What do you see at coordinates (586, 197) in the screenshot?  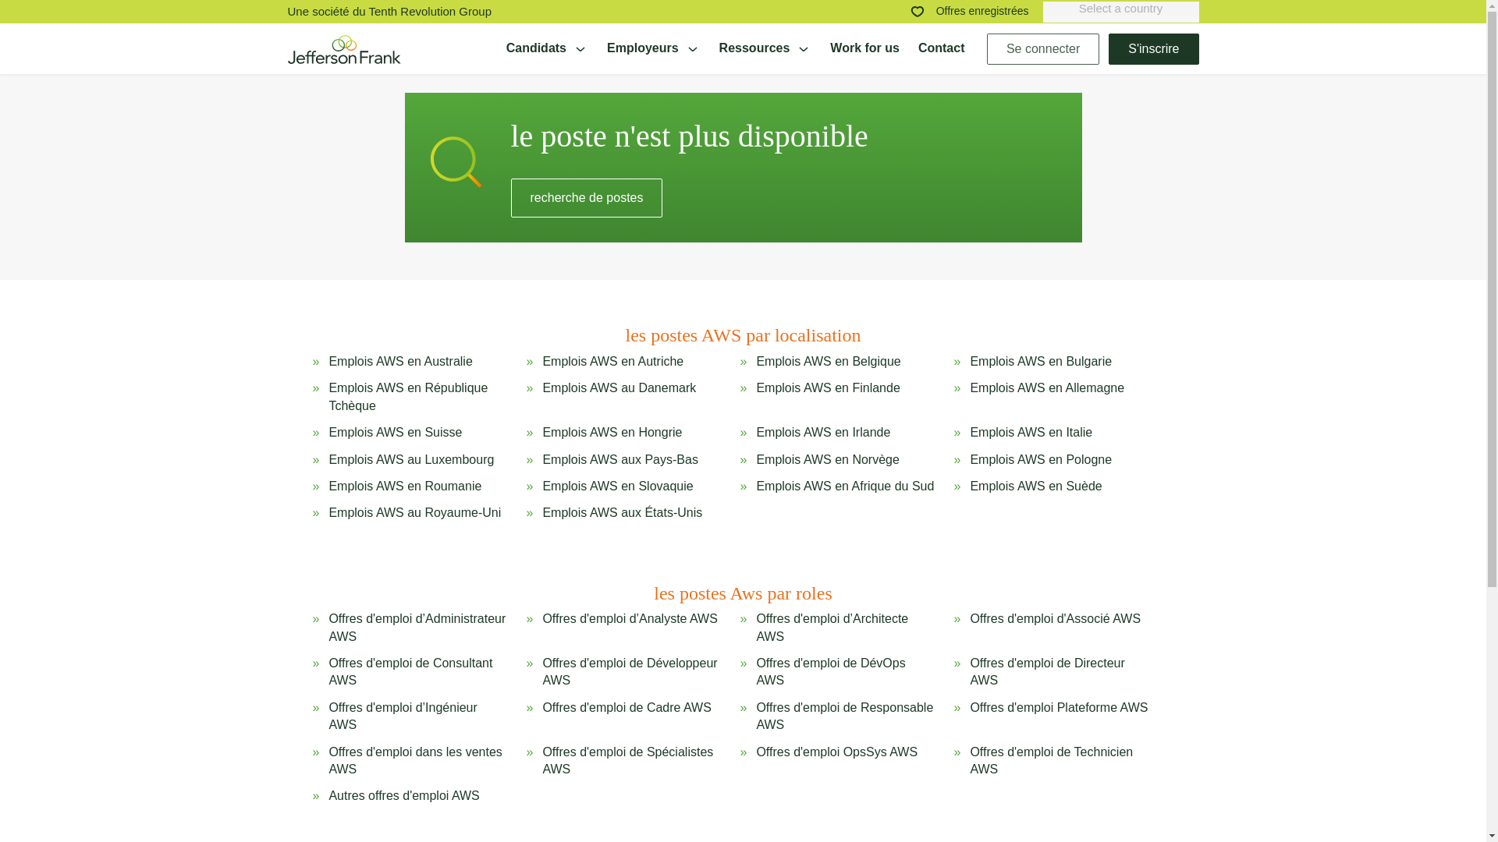 I see `recherche de postes` at bounding box center [586, 197].